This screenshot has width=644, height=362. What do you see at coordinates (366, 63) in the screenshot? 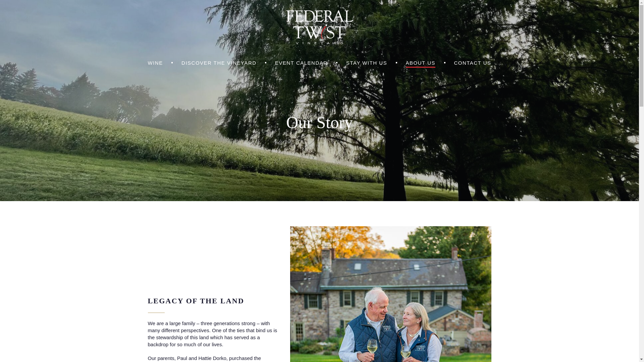
I see `STAY WITH US` at bounding box center [366, 63].